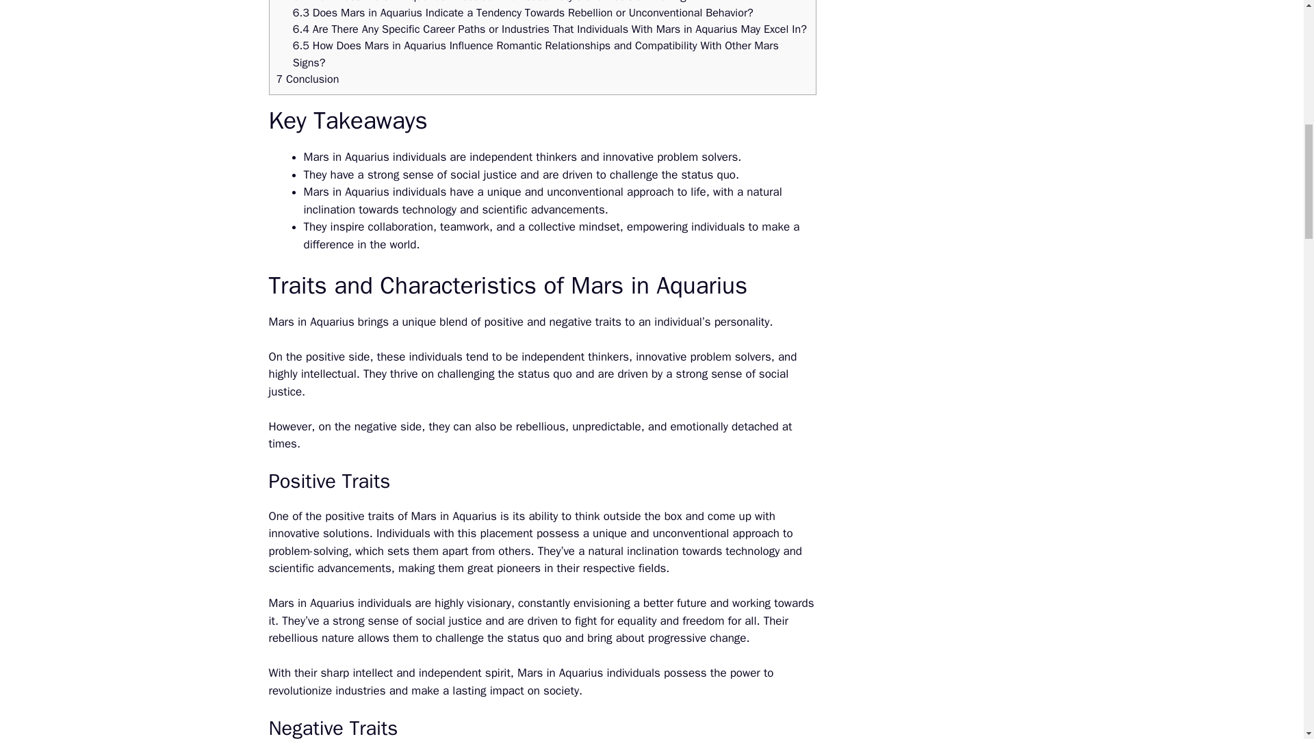 Image resolution: width=1314 pixels, height=739 pixels. Describe the element at coordinates (1270, 649) in the screenshot. I see `Scroll back to top` at that location.